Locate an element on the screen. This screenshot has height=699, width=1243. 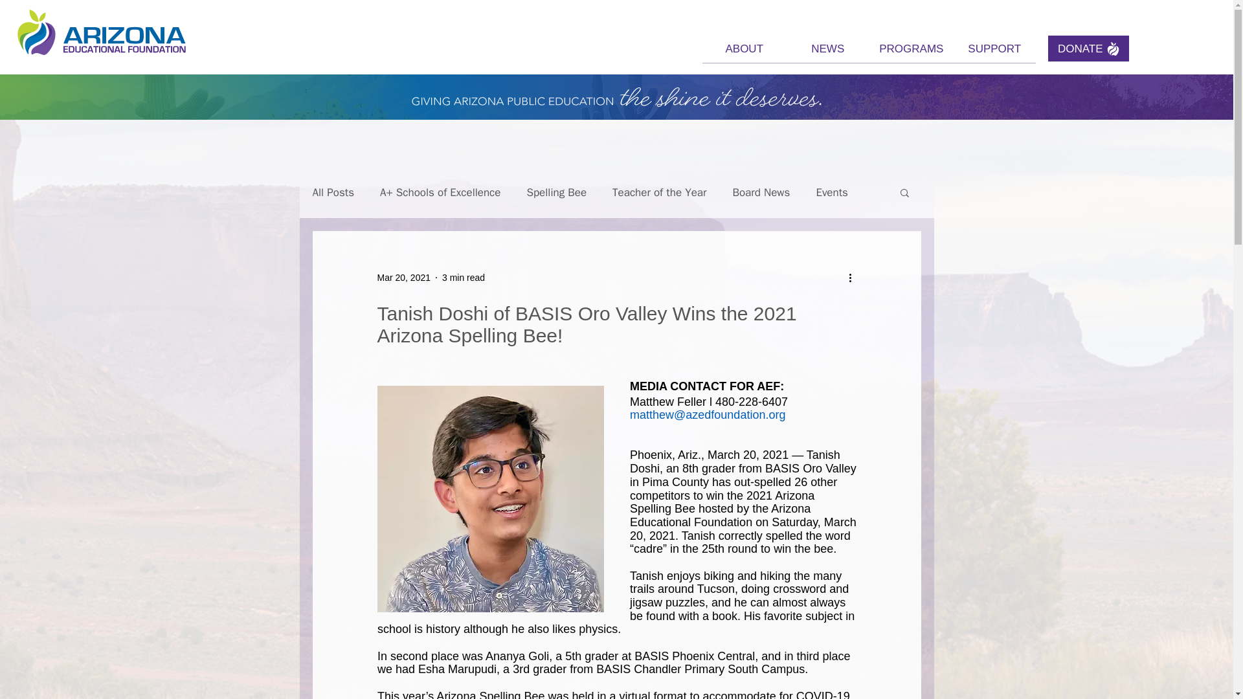
All Posts is located at coordinates (333, 192).